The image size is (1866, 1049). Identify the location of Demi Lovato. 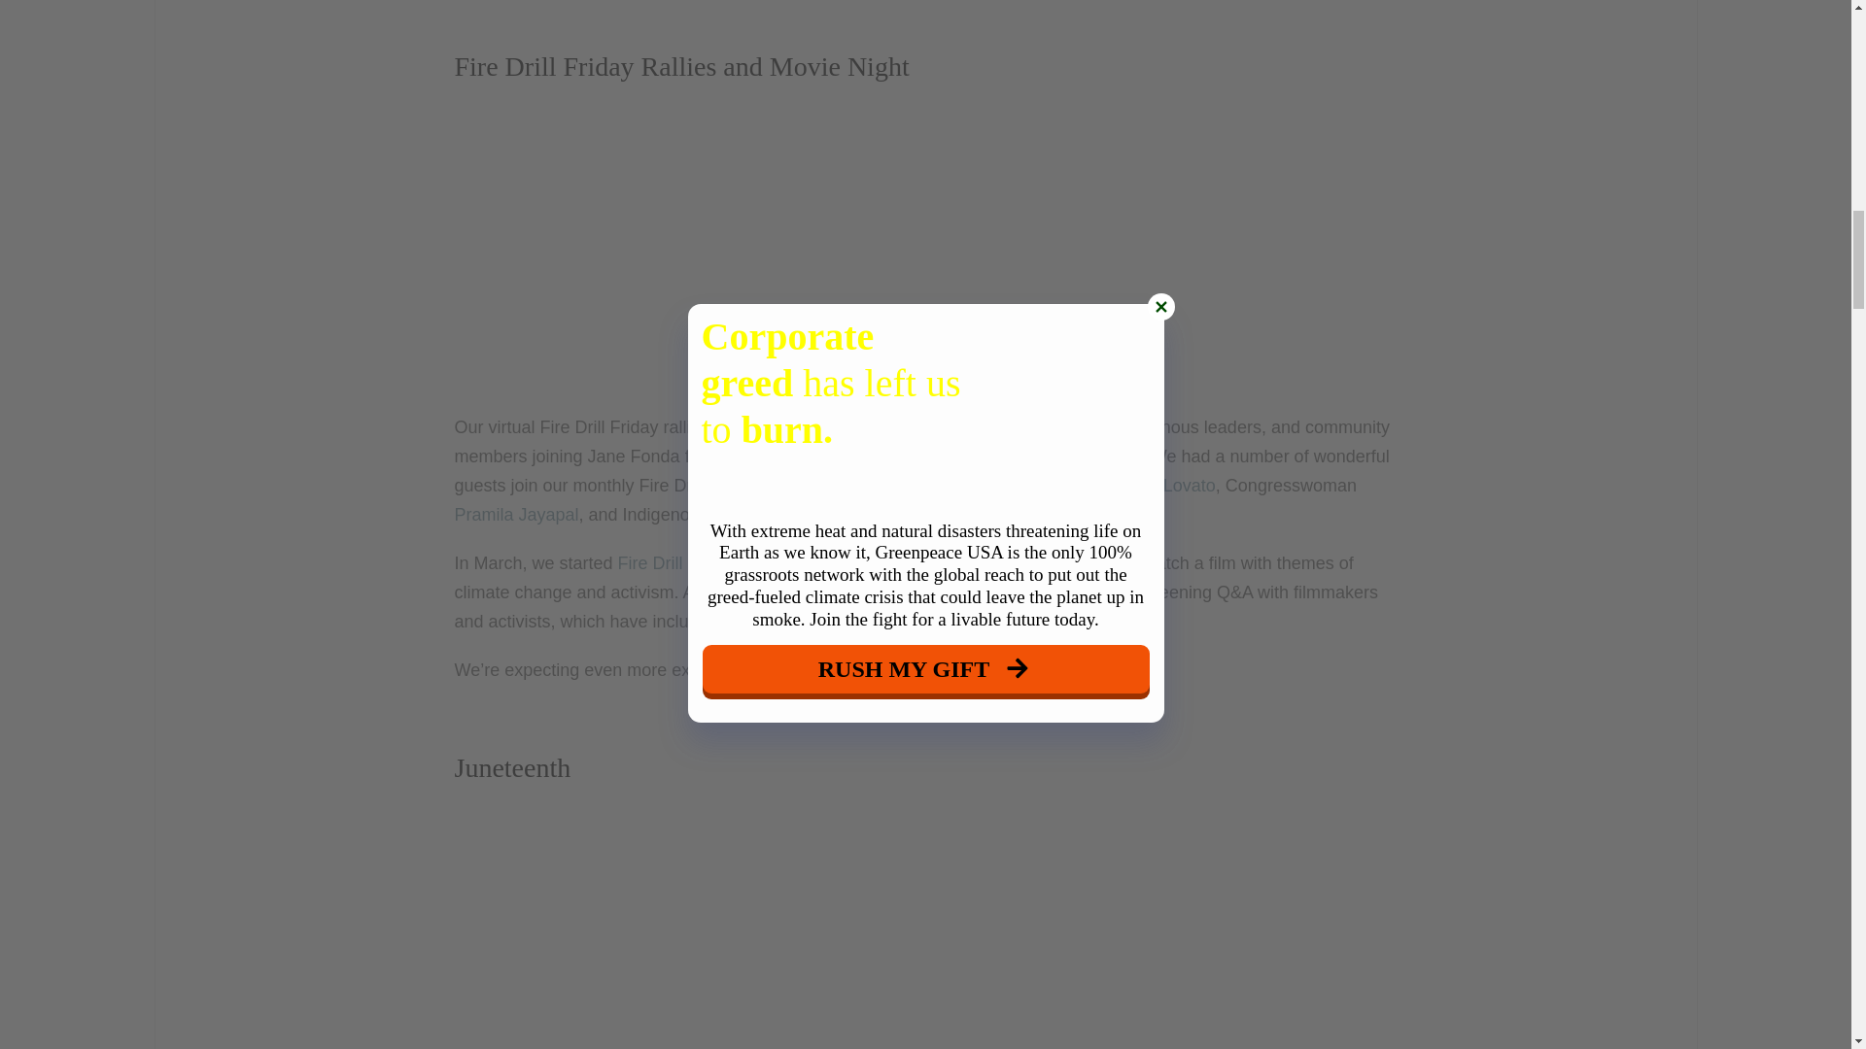
(1166, 486).